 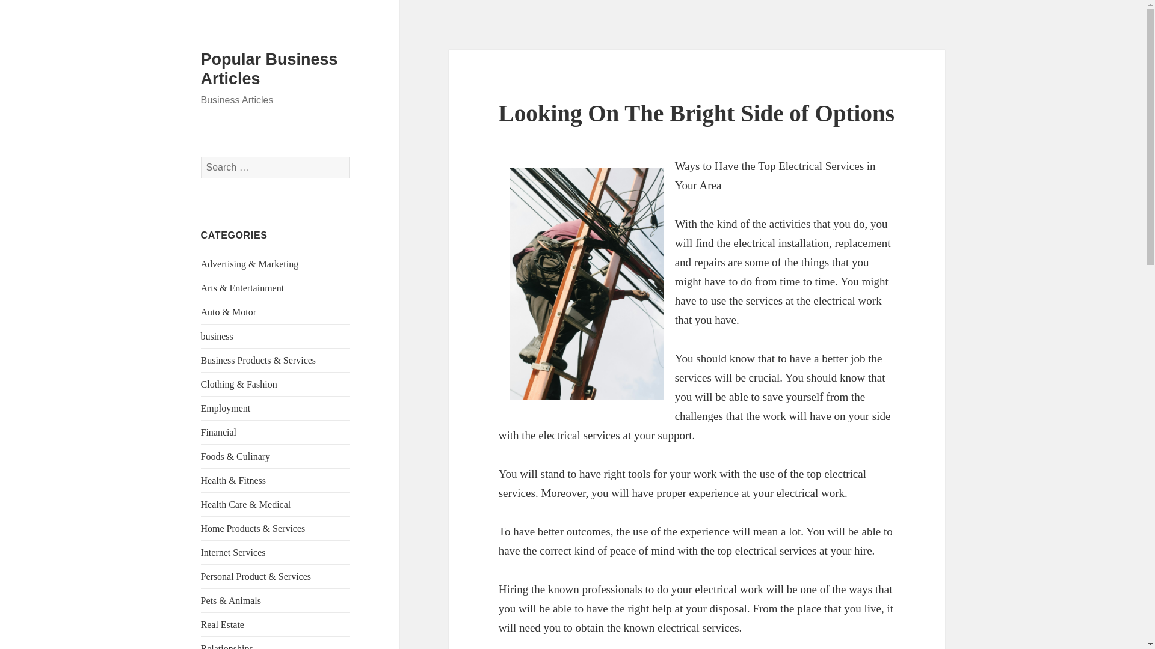 What do you see at coordinates (217, 336) in the screenshot?
I see `business` at bounding box center [217, 336].